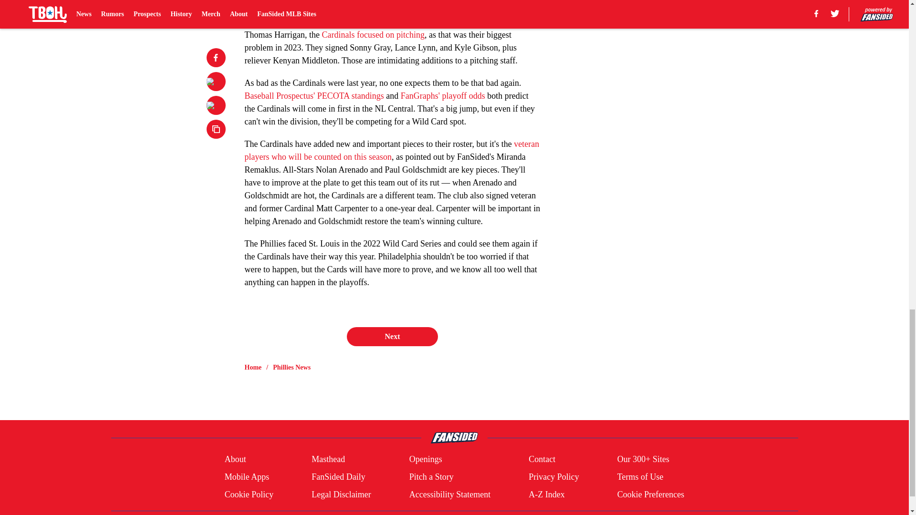 Image resolution: width=916 pixels, height=515 pixels. Describe the element at coordinates (392, 150) in the screenshot. I see `veteran players who will be counted on this season` at that location.